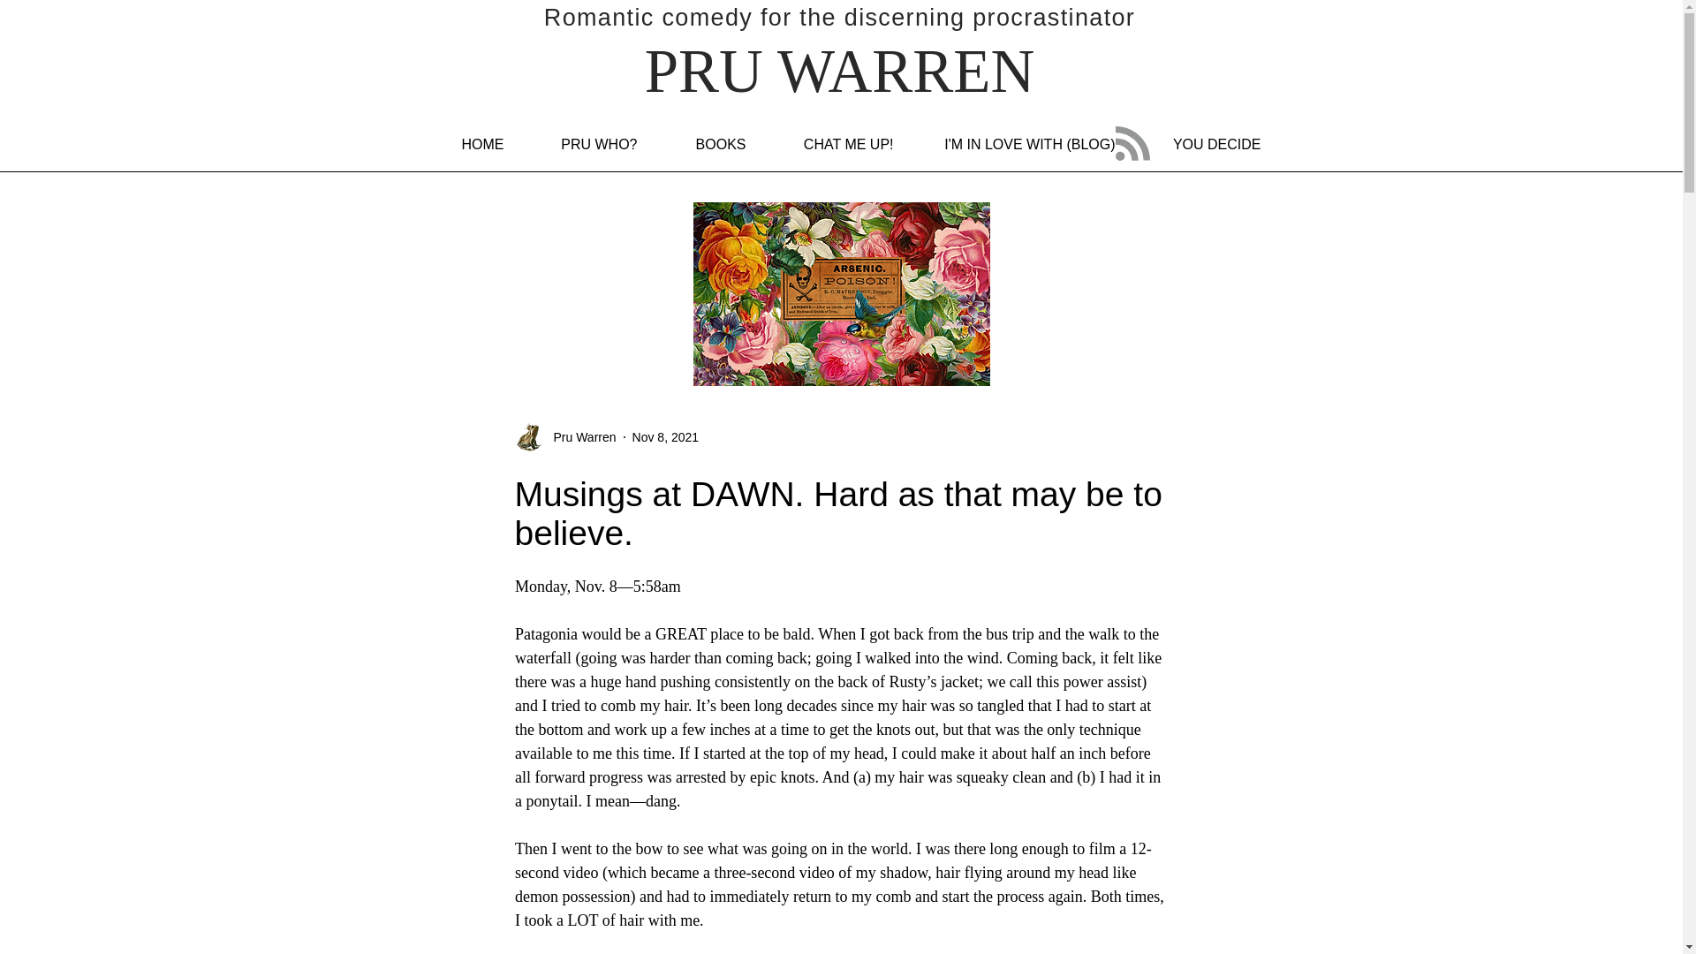  I want to click on HOME, so click(461, 144).